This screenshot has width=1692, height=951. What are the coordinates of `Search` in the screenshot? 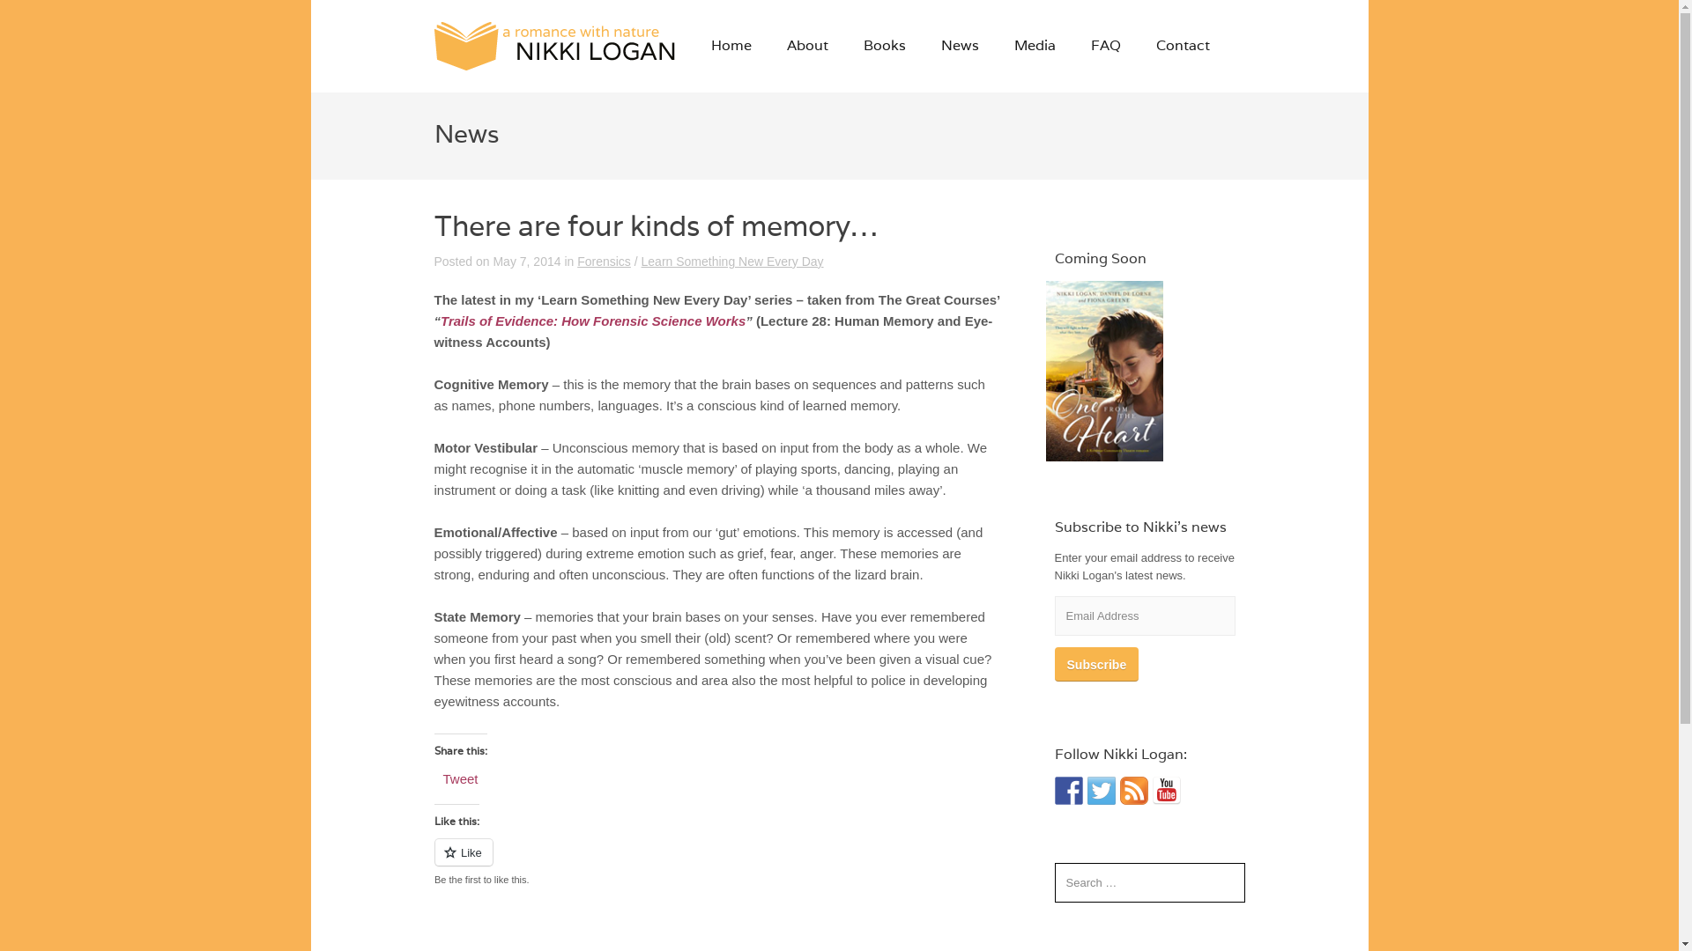 It's located at (33, 17).